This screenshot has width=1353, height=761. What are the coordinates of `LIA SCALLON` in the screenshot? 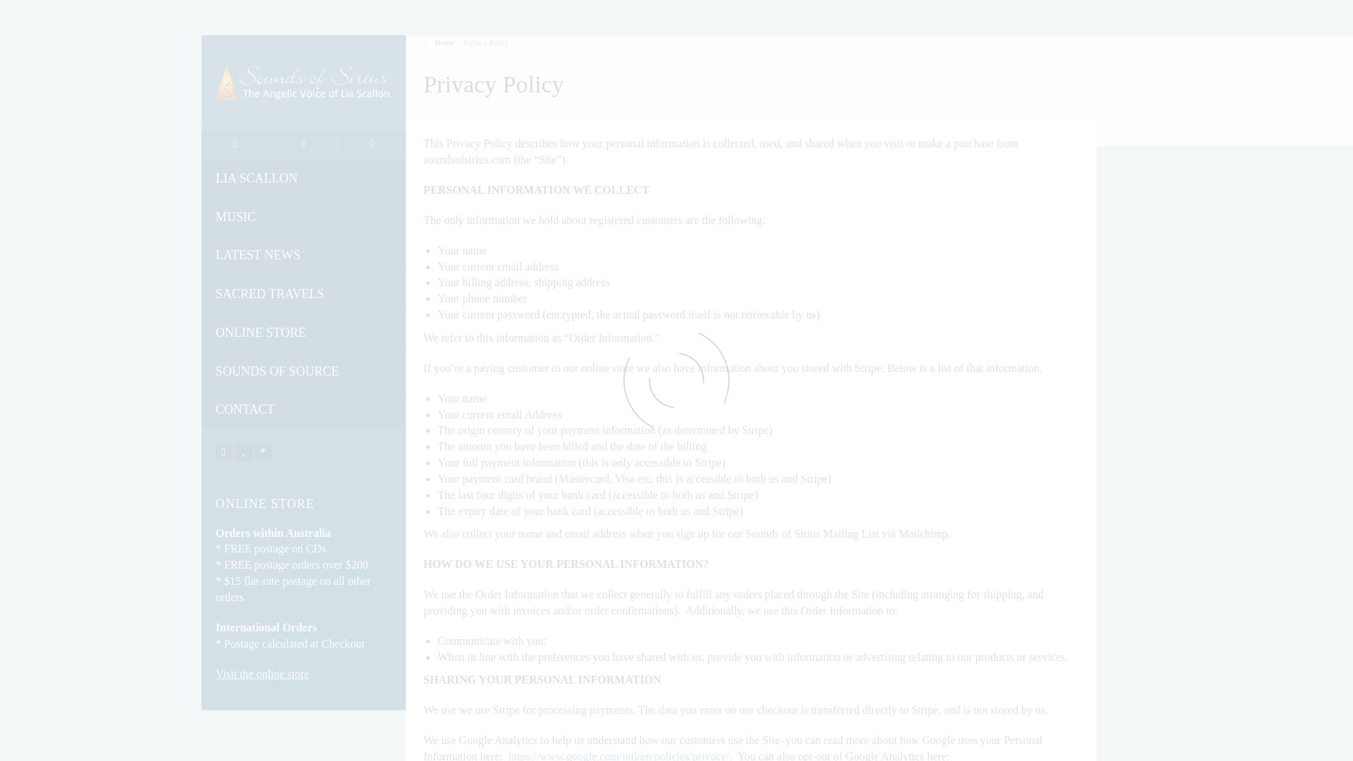 It's located at (304, 179).